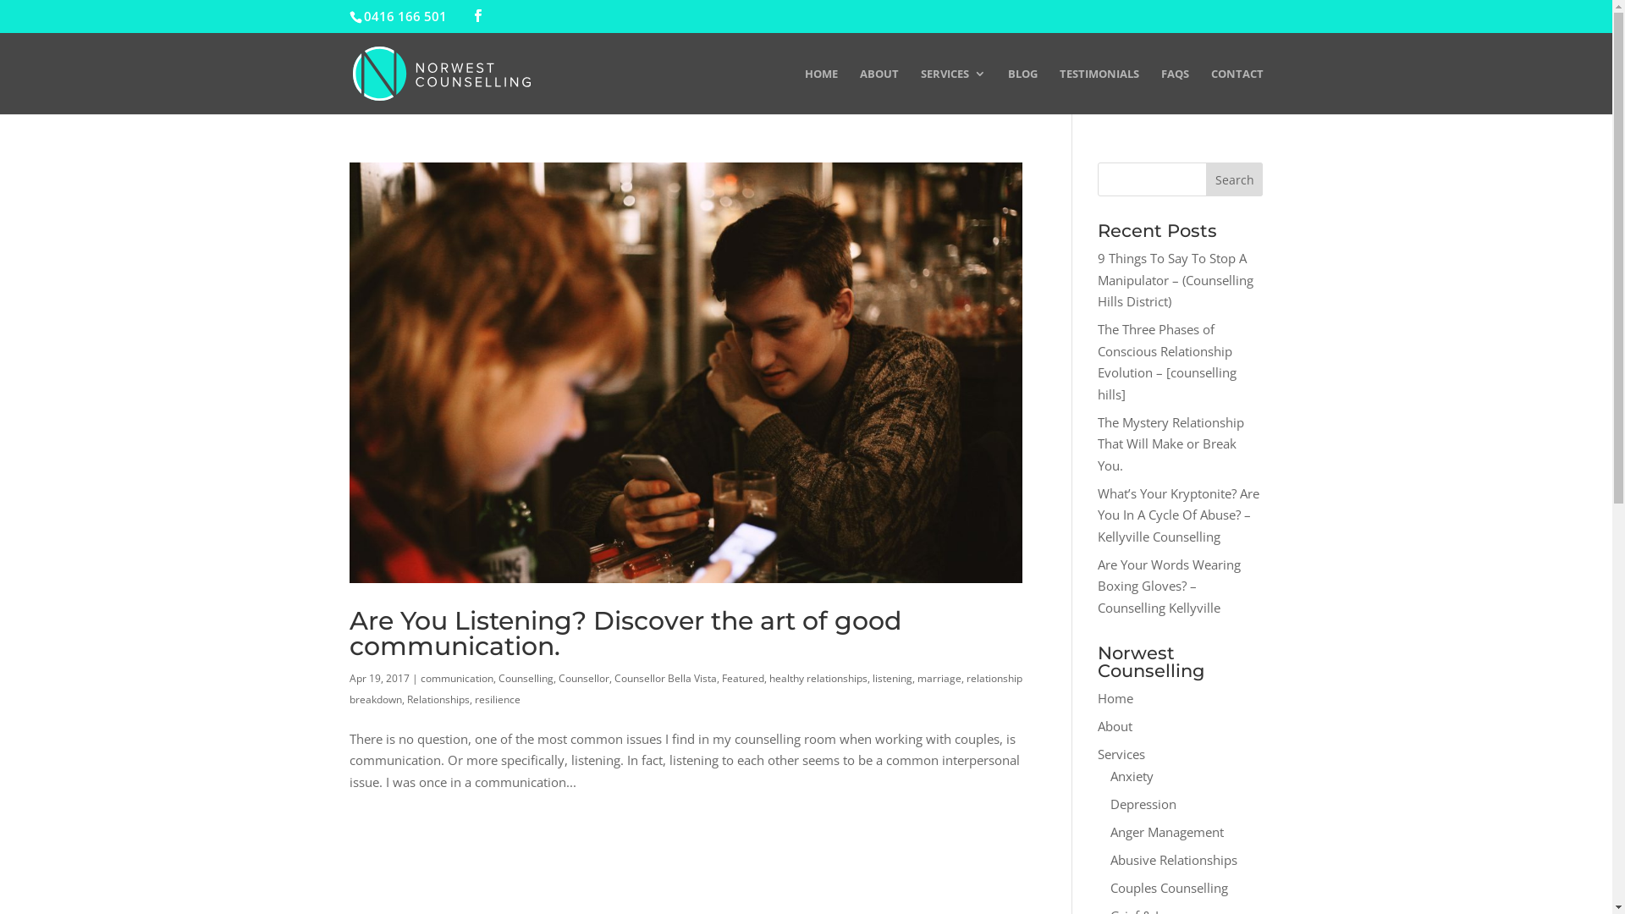  Describe the element at coordinates (1171, 443) in the screenshot. I see `The Mystery Relationship That Will Make or Break You.` at that location.